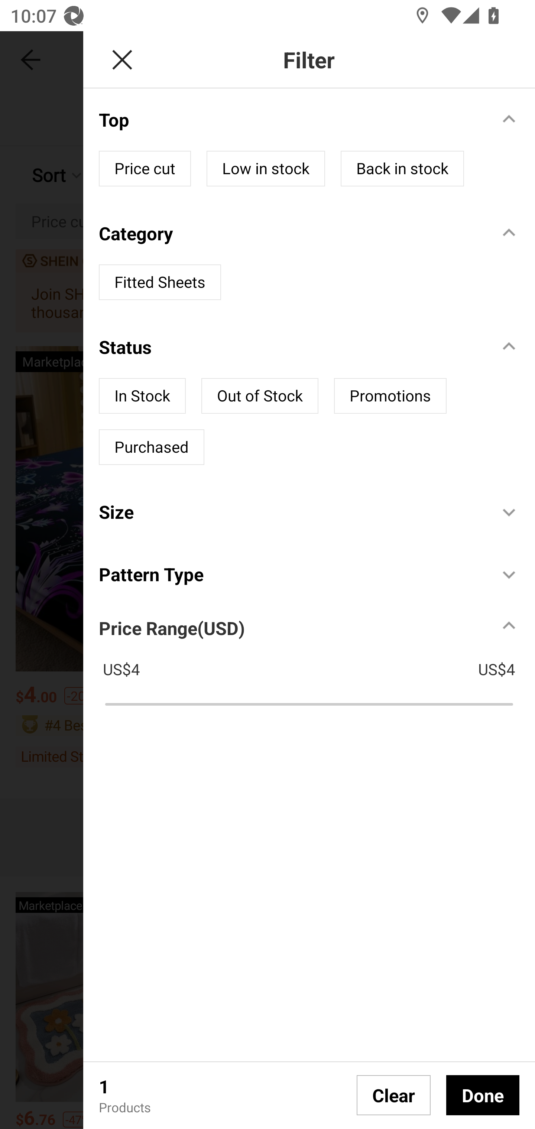 This screenshot has width=535, height=1129. What do you see at coordinates (122, 59) in the screenshot?
I see `Close` at bounding box center [122, 59].